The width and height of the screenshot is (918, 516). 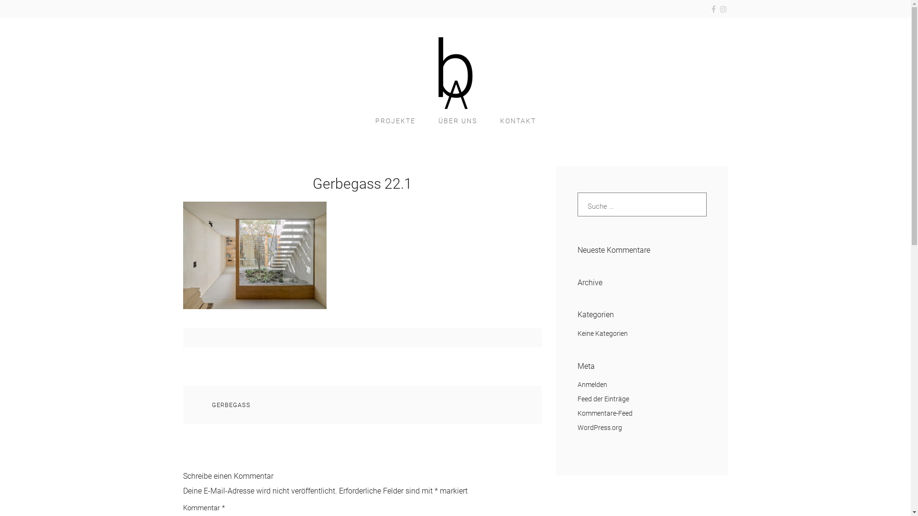 I want to click on Suche, so click(x=33, y=15).